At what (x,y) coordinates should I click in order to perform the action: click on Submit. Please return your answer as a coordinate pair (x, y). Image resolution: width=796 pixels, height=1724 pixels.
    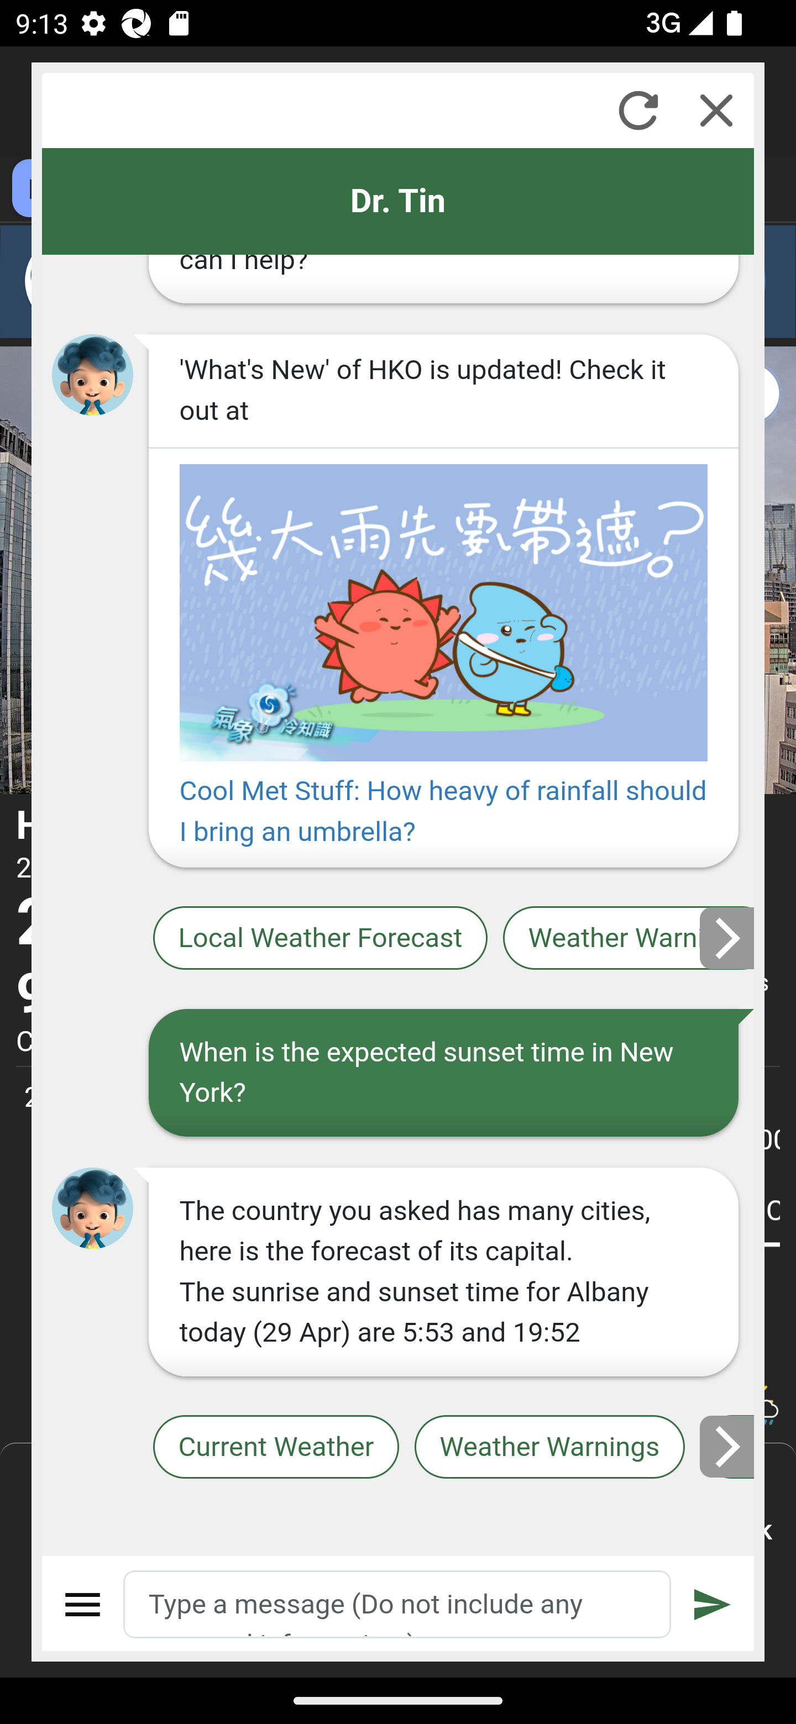
    Looking at the image, I should click on (713, 1604).